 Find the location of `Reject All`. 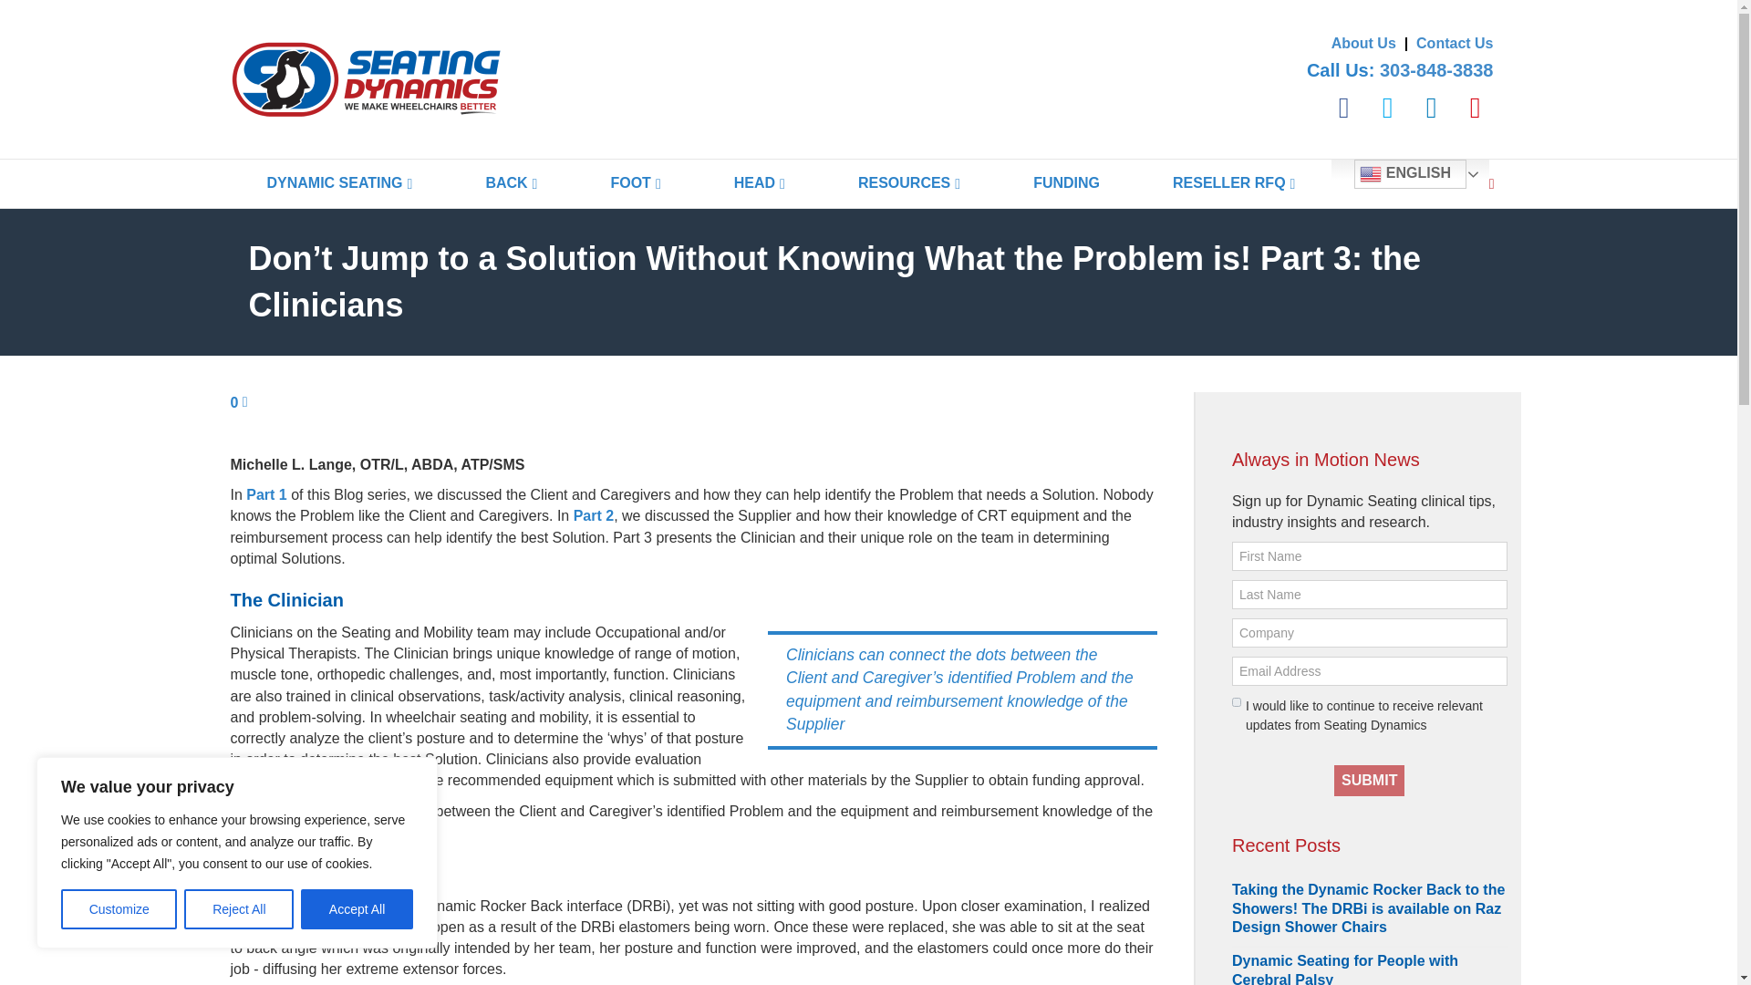

Reject All is located at coordinates (239, 909).